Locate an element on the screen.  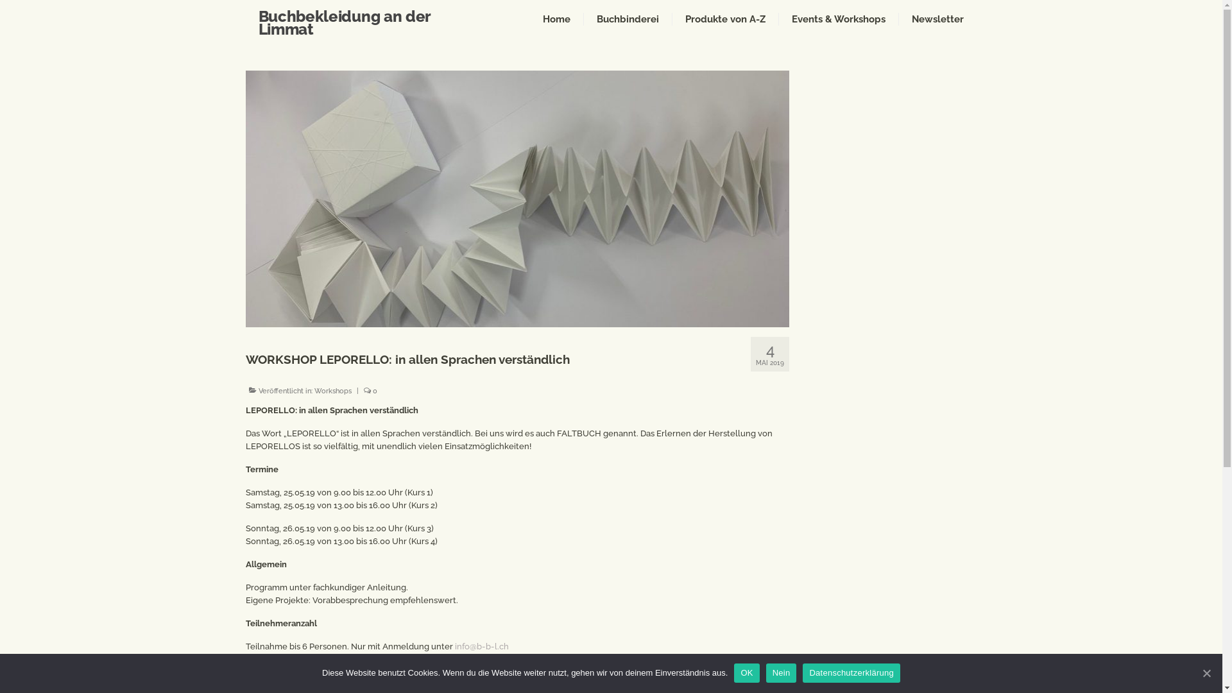
Events & Workshops is located at coordinates (839, 19).